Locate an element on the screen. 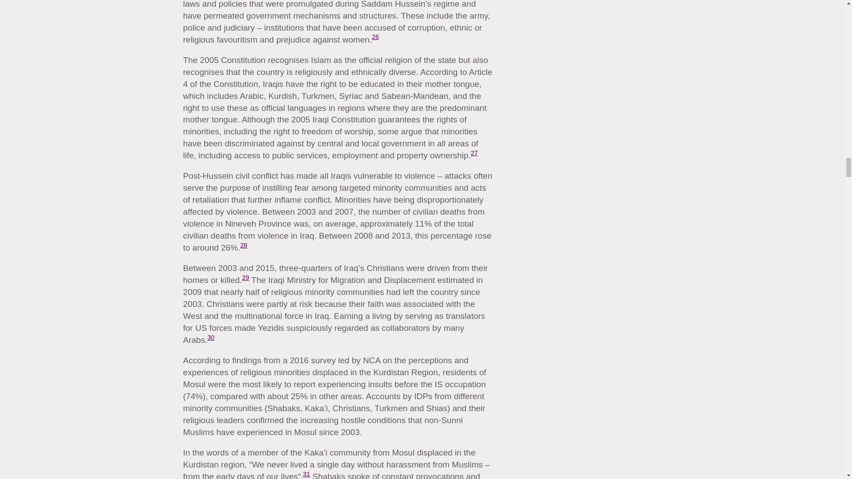 Image resolution: width=852 pixels, height=479 pixels. 26 is located at coordinates (375, 36).